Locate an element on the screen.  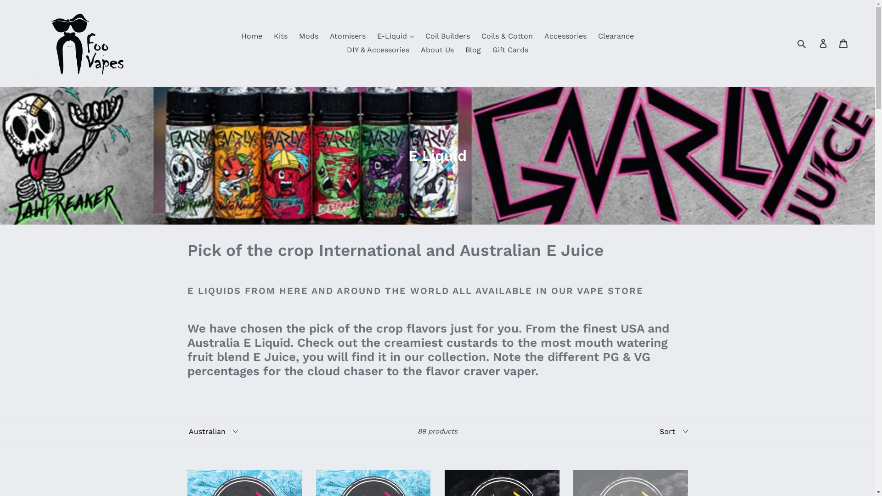
Coil Builders is located at coordinates (447, 36).